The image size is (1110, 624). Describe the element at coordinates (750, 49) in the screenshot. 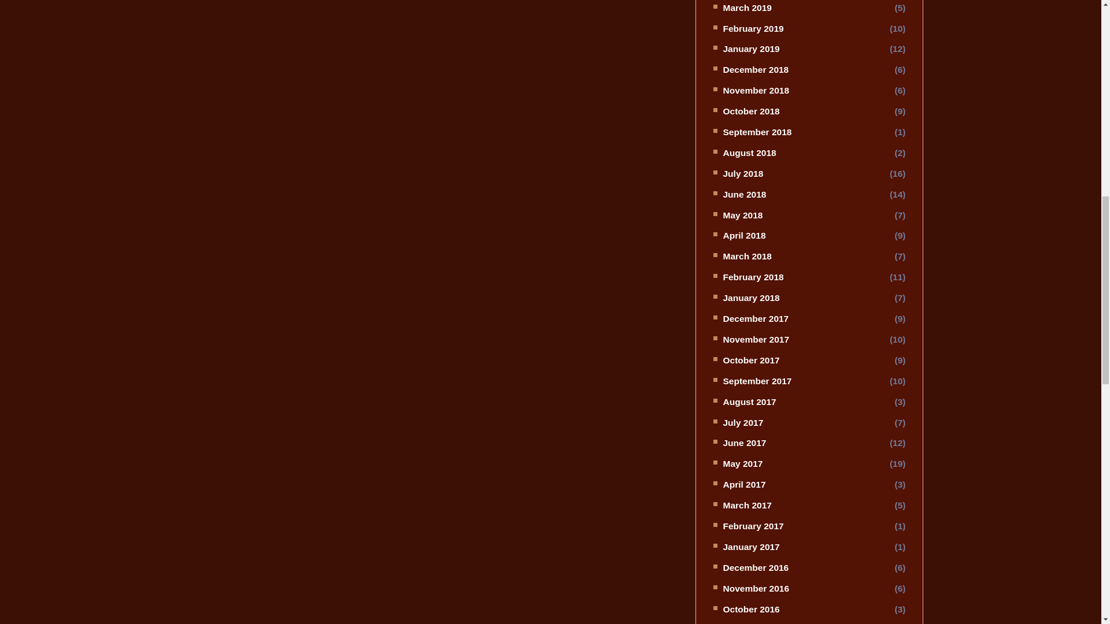

I see `January 2019` at that location.